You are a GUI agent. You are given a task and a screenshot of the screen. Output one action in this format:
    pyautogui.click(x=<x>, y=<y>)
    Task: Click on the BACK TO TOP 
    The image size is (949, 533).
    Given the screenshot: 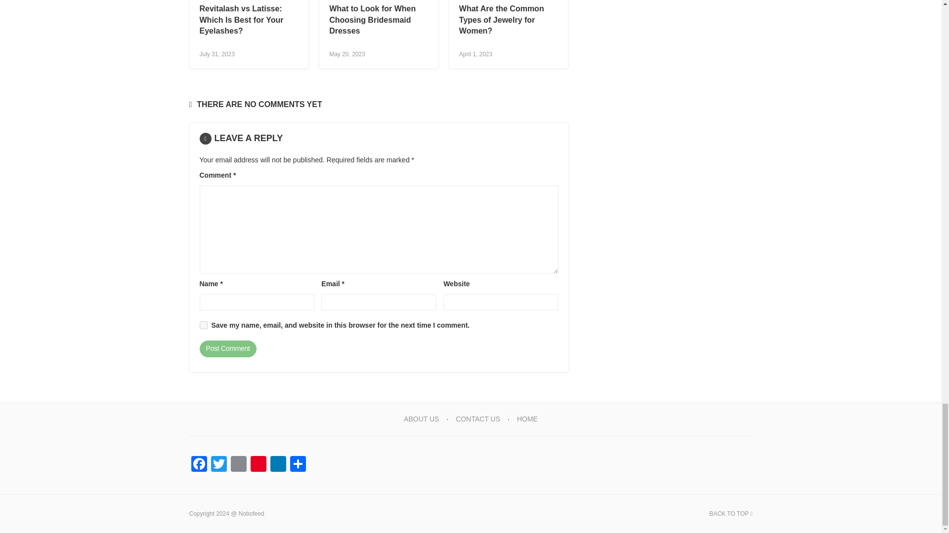 What is the action you would take?
    pyautogui.click(x=731, y=513)
    